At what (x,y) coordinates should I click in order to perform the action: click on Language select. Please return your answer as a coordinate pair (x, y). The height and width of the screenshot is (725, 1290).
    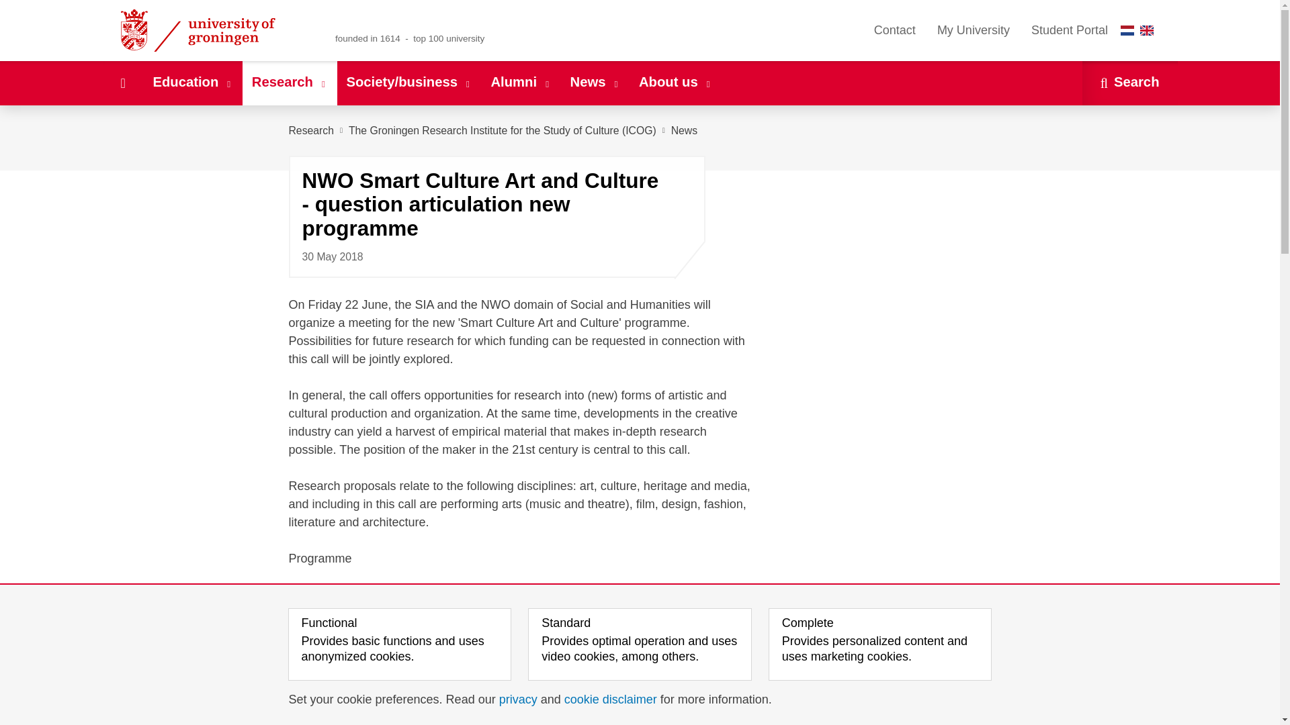
    Looking at the image, I should click on (1140, 30).